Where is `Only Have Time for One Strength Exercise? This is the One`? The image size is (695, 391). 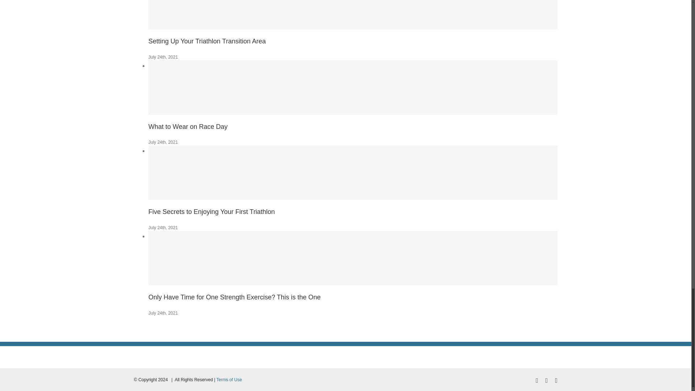
Only Have Time for One Strength Exercise? This is the One is located at coordinates (235, 297).